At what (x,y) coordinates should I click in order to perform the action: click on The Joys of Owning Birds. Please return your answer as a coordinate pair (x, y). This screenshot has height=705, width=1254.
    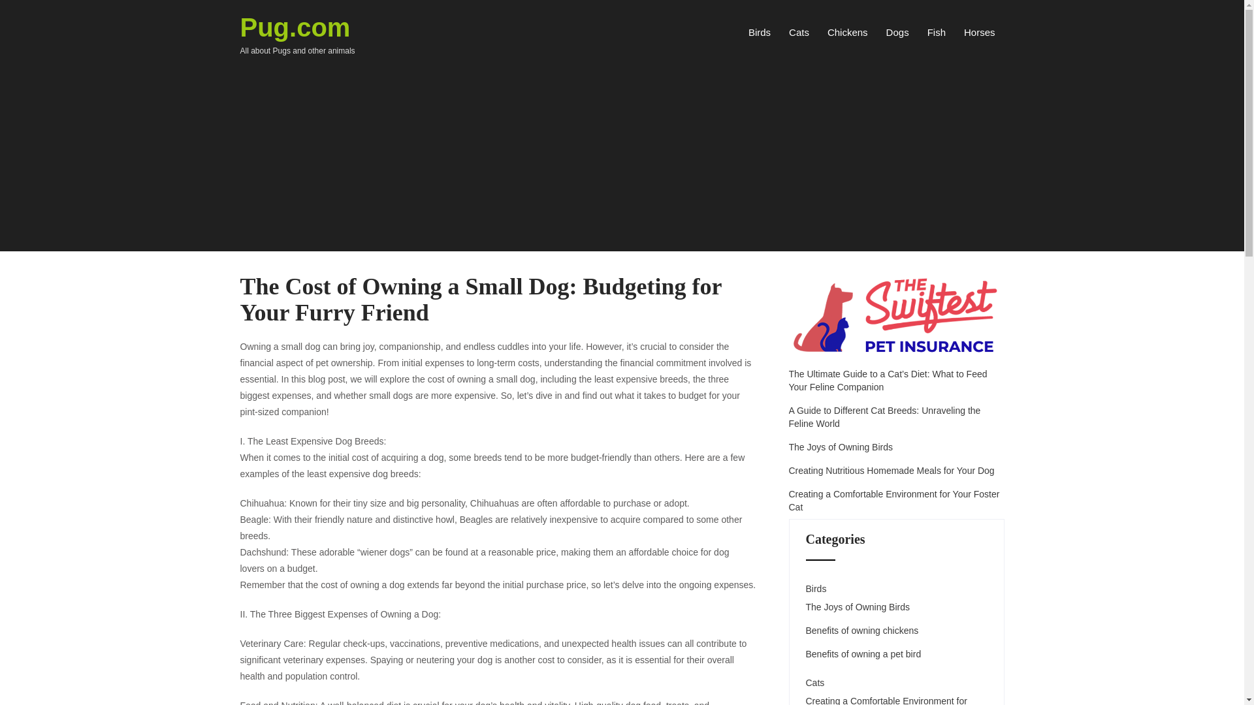
    Looking at the image, I should click on (858, 607).